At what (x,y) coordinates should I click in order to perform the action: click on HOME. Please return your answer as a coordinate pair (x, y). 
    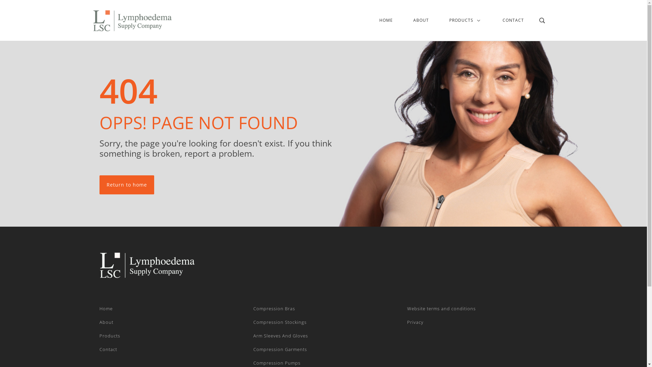
    Looking at the image, I should click on (386, 20).